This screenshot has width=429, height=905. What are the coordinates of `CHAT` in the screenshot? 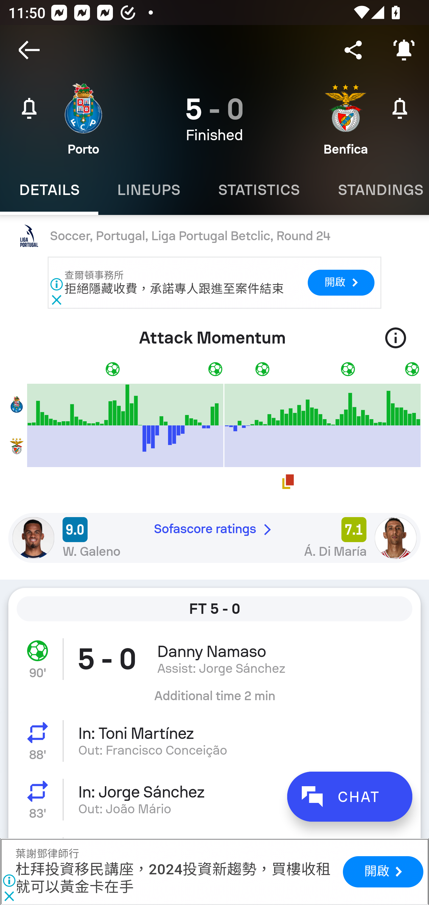 It's located at (349, 797).